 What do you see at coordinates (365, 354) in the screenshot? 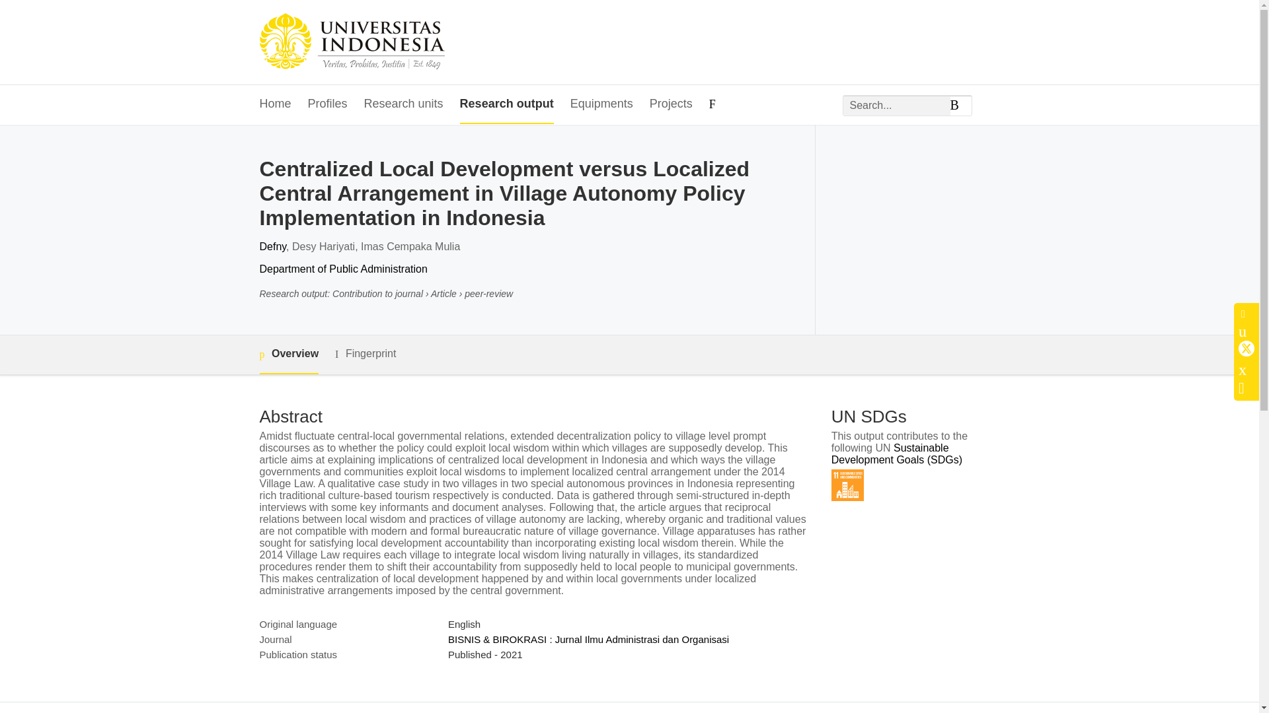
I see `Fingerprint` at bounding box center [365, 354].